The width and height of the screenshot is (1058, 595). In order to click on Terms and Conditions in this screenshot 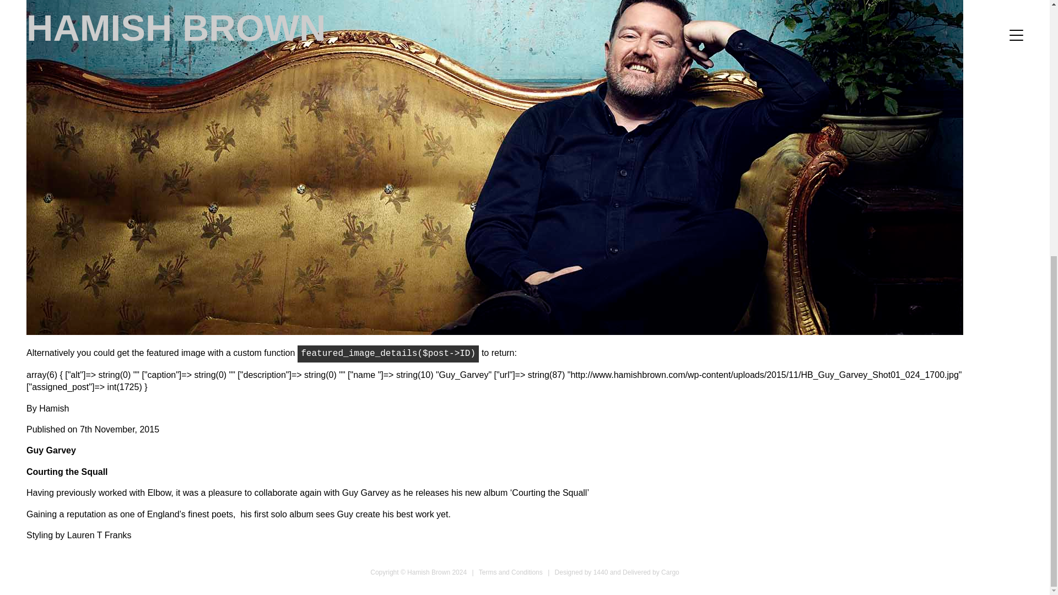, I will do `click(510, 572)`.